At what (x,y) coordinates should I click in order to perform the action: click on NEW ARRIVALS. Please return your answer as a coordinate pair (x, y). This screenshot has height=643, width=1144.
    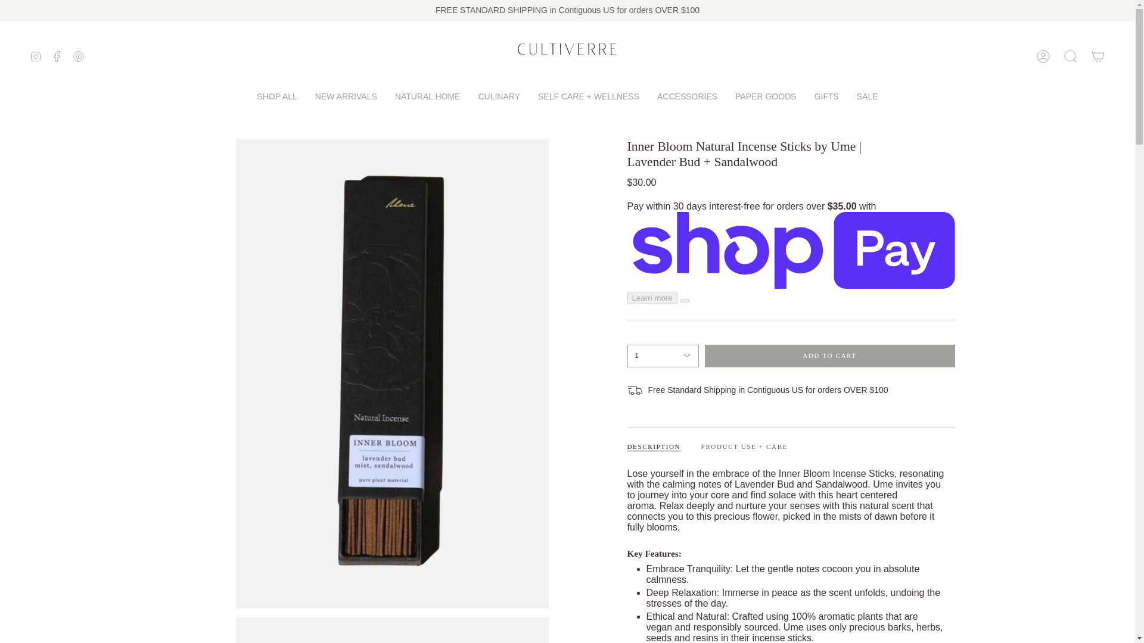
    Looking at the image, I should click on (346, 96).